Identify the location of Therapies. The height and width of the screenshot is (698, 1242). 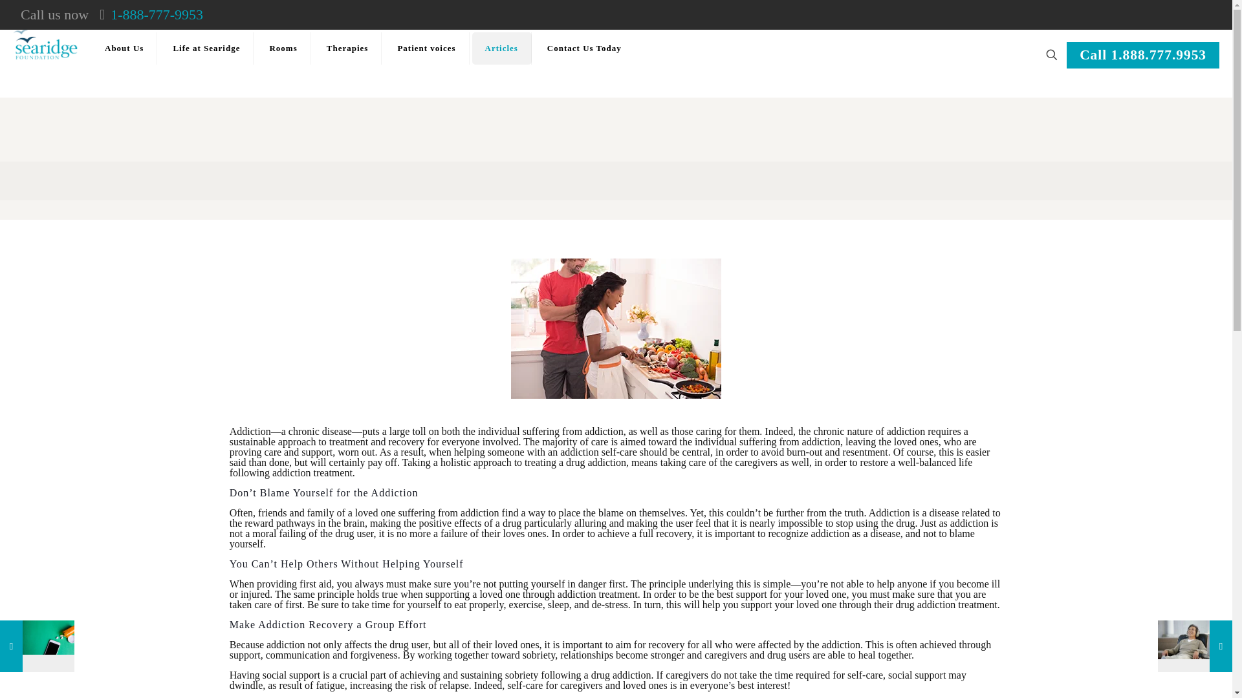
(348, 48).